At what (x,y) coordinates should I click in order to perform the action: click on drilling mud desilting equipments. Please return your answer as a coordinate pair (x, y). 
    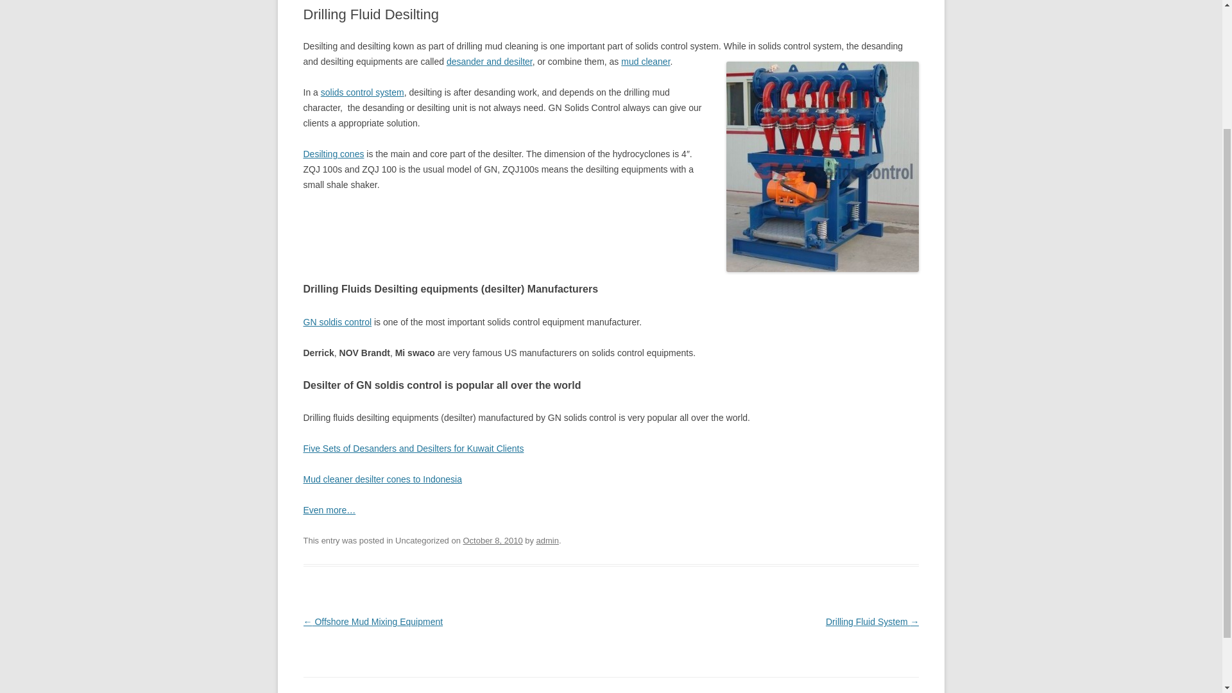
    Looking at the image, I should click on (823, 167).